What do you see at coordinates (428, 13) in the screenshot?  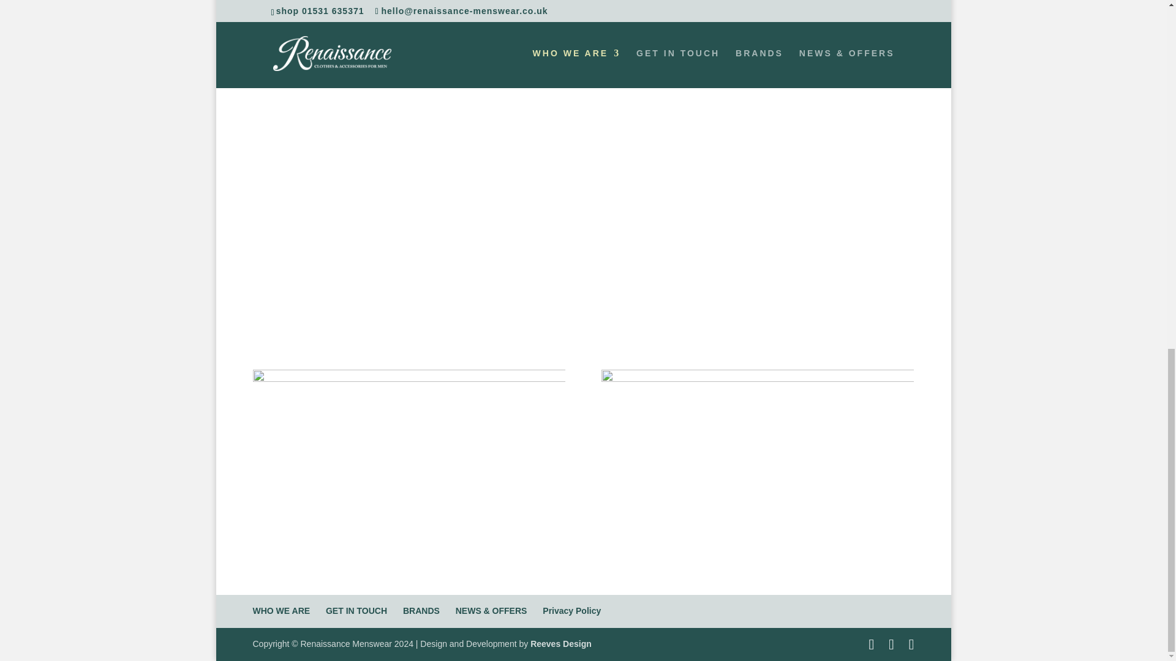 I see `2 Friendly Service` at bounding box center [428, 13].